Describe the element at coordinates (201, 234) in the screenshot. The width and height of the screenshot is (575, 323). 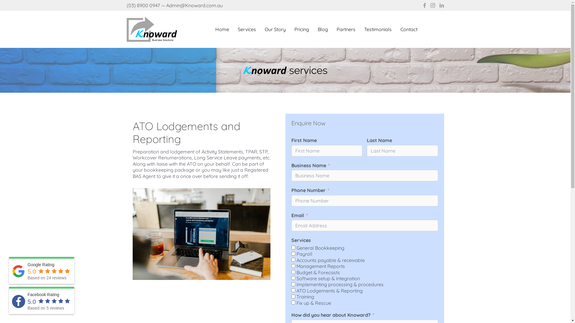
I see `photo-1559526324-4b87b5e36e44` at that location.